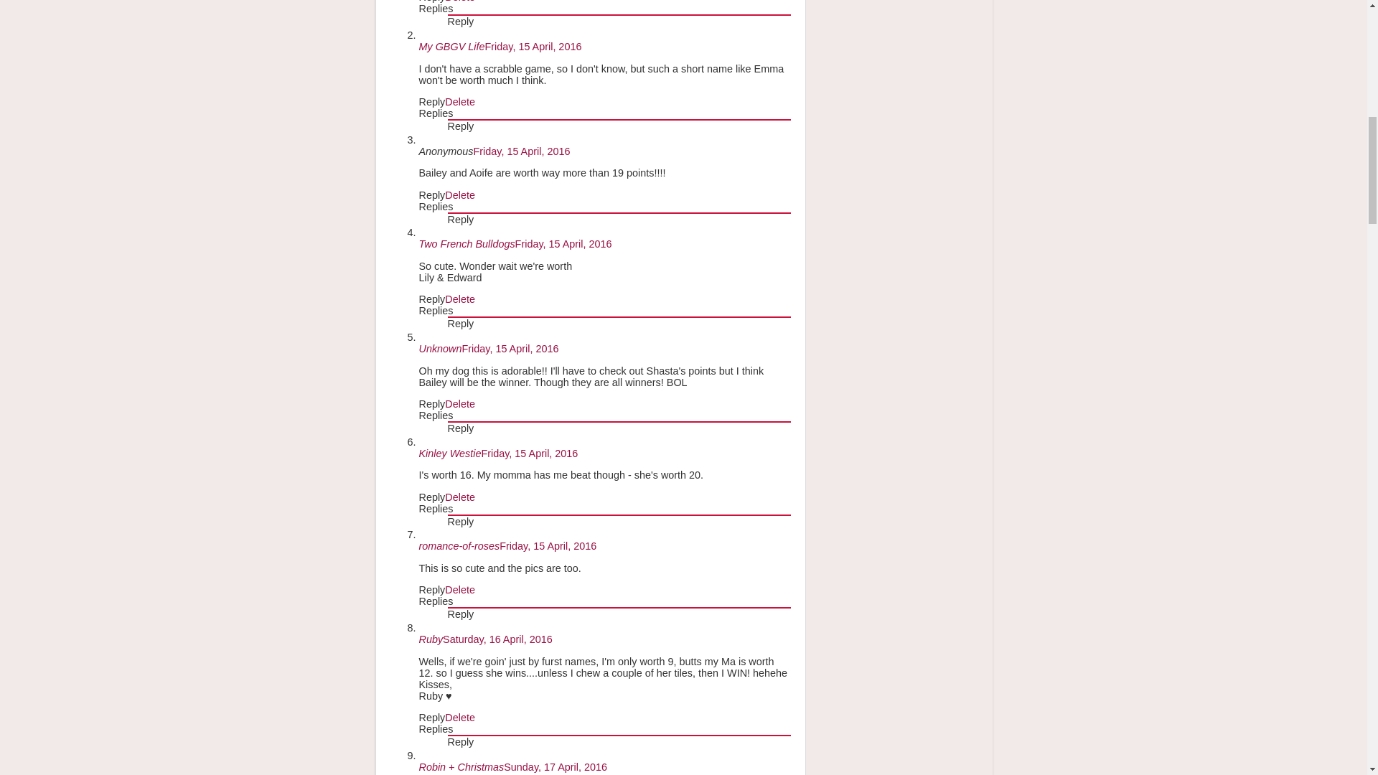 This screenshot has width=1378, height=775. Describe the element at coordinates (432, 102) in the screenshot. I see `Reply` at that location.